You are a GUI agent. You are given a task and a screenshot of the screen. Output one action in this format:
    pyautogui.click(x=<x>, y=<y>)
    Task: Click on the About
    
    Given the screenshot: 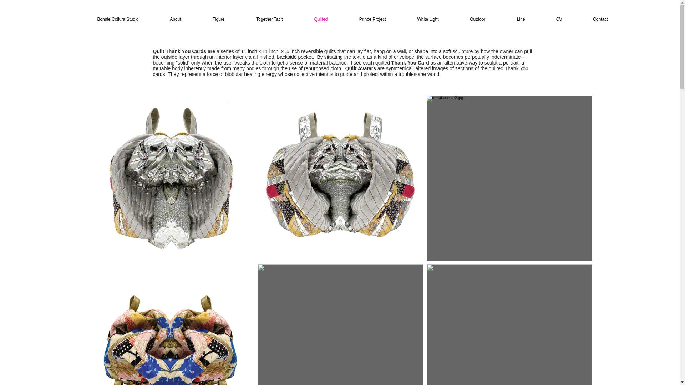 What is the action you would take?
    pyautogui.click(x=166, y=19)
    